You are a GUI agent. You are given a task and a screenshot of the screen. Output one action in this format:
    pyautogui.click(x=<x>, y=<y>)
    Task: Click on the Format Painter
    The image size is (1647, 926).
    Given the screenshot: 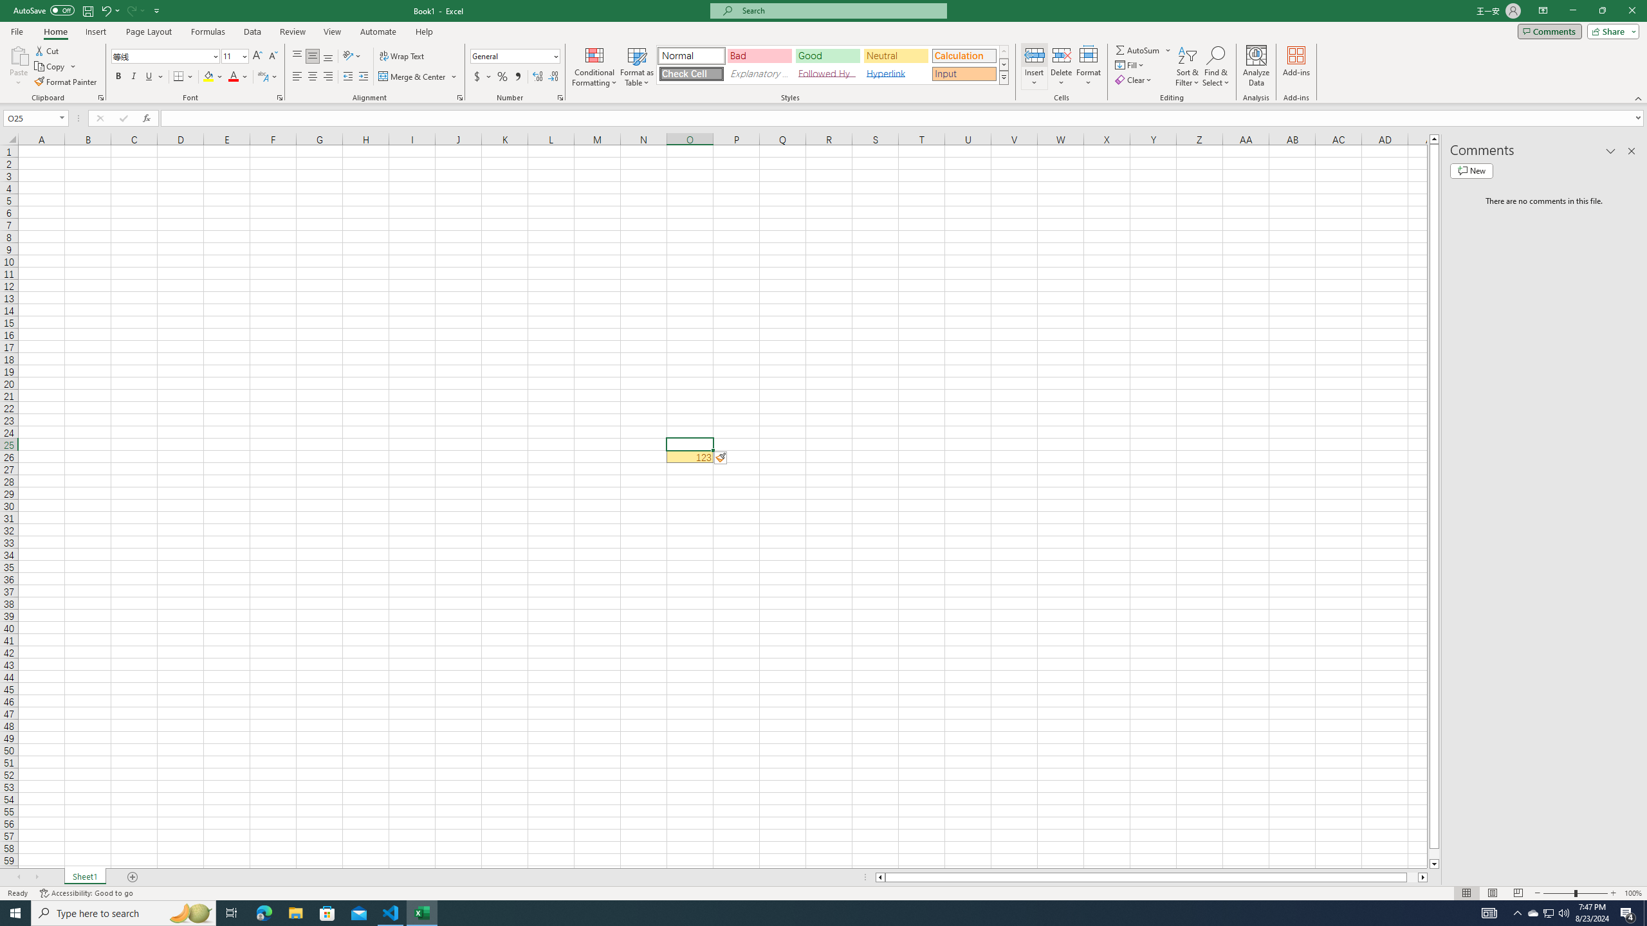 What is the action you would take?
    pyautogui.click(x=67, y=82)
    